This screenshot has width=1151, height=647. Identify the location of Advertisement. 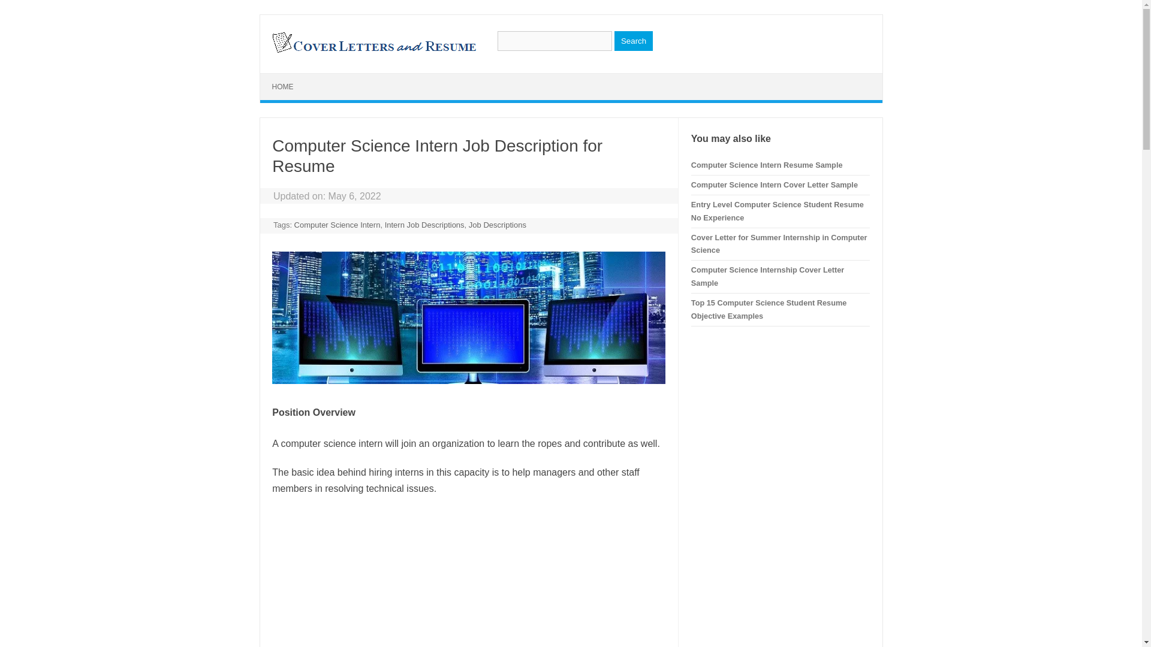
(468, 578).